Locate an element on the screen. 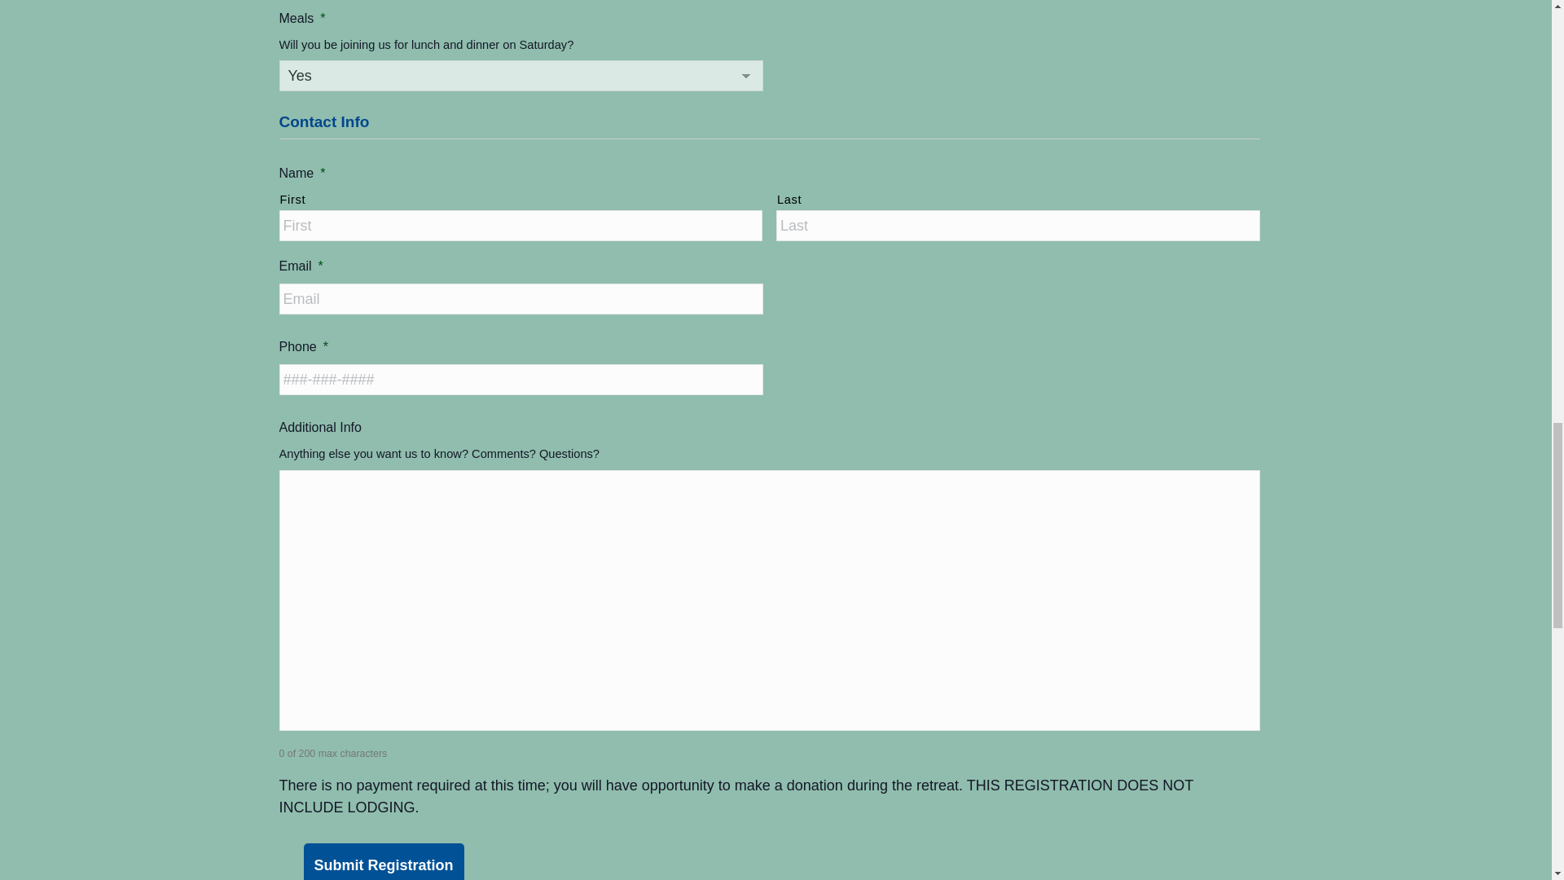 Image resolution: width=1564 pixels, height=880 pixels. Submit Registration is located at coordinates (383, 861).